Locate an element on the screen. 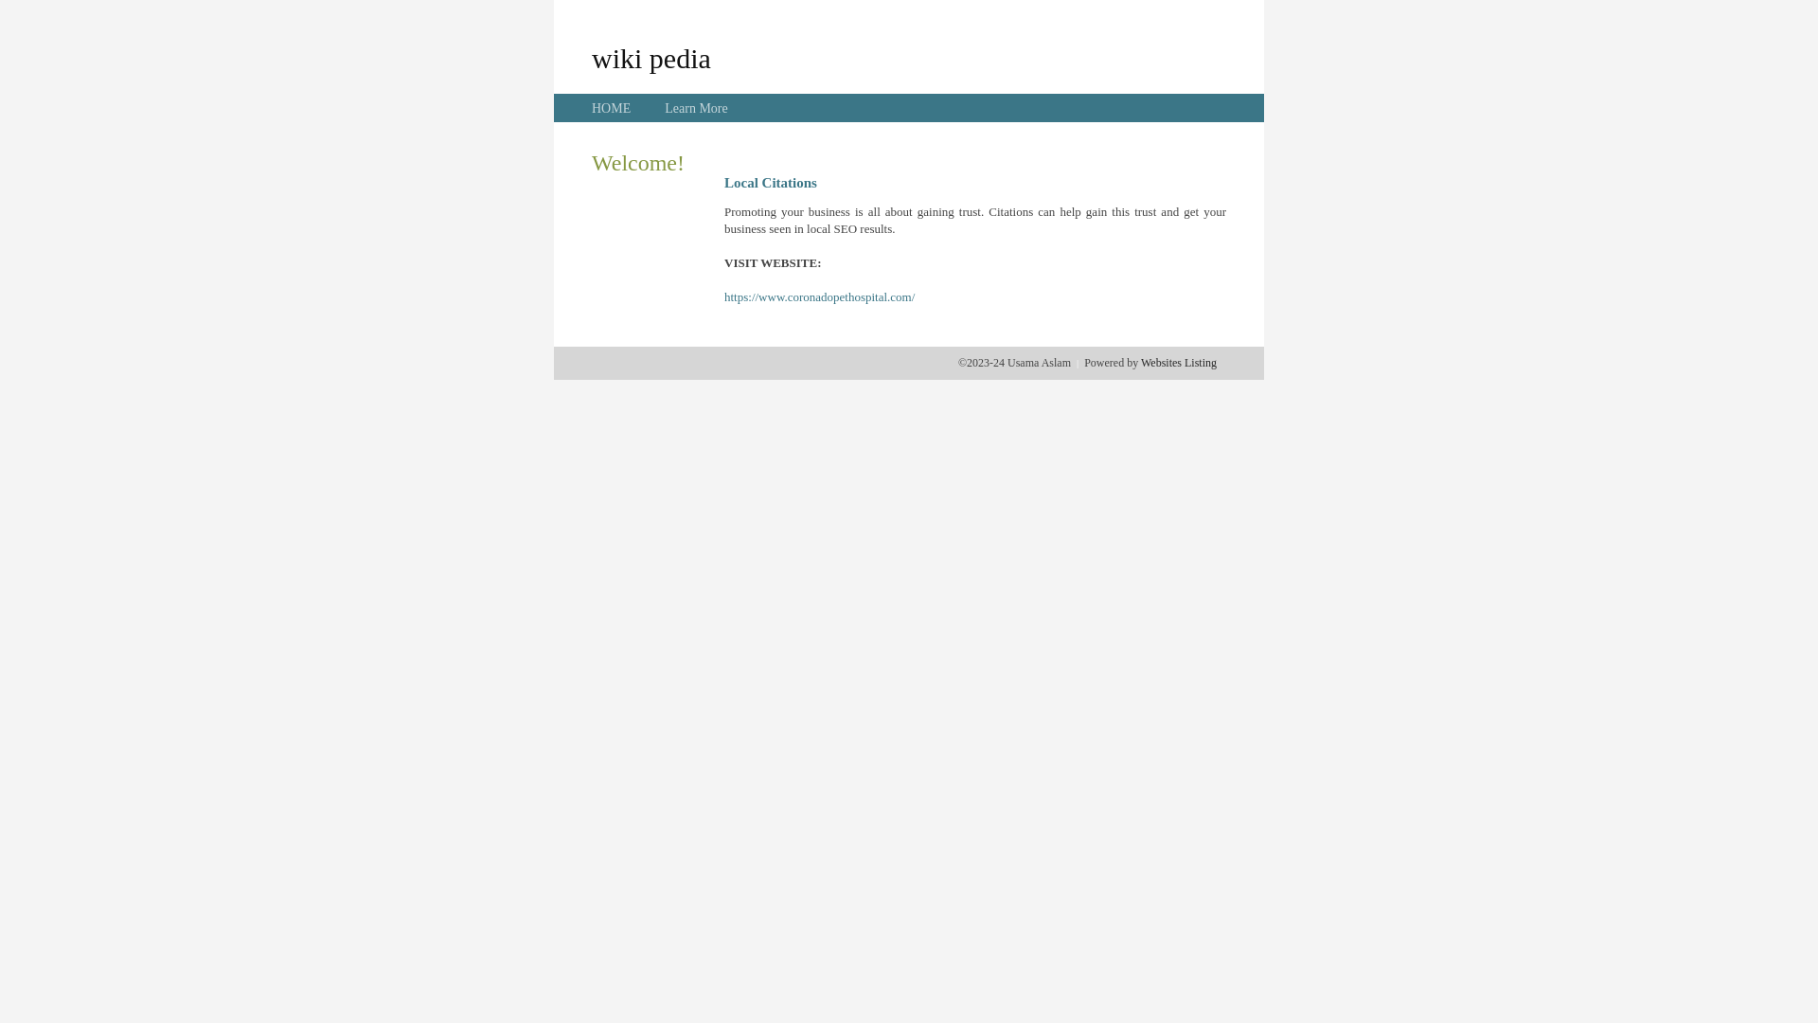 Image resolution: width=1818 pixels, height=1023 pixels. wiki pedia is located at coordinates (651, 58).